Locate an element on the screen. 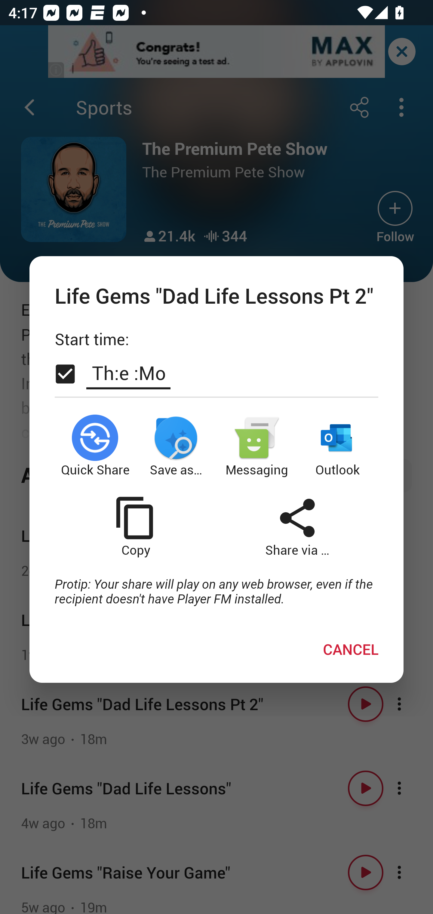 The image size is (433, 914). Copy is located at coordinates (135, 526).